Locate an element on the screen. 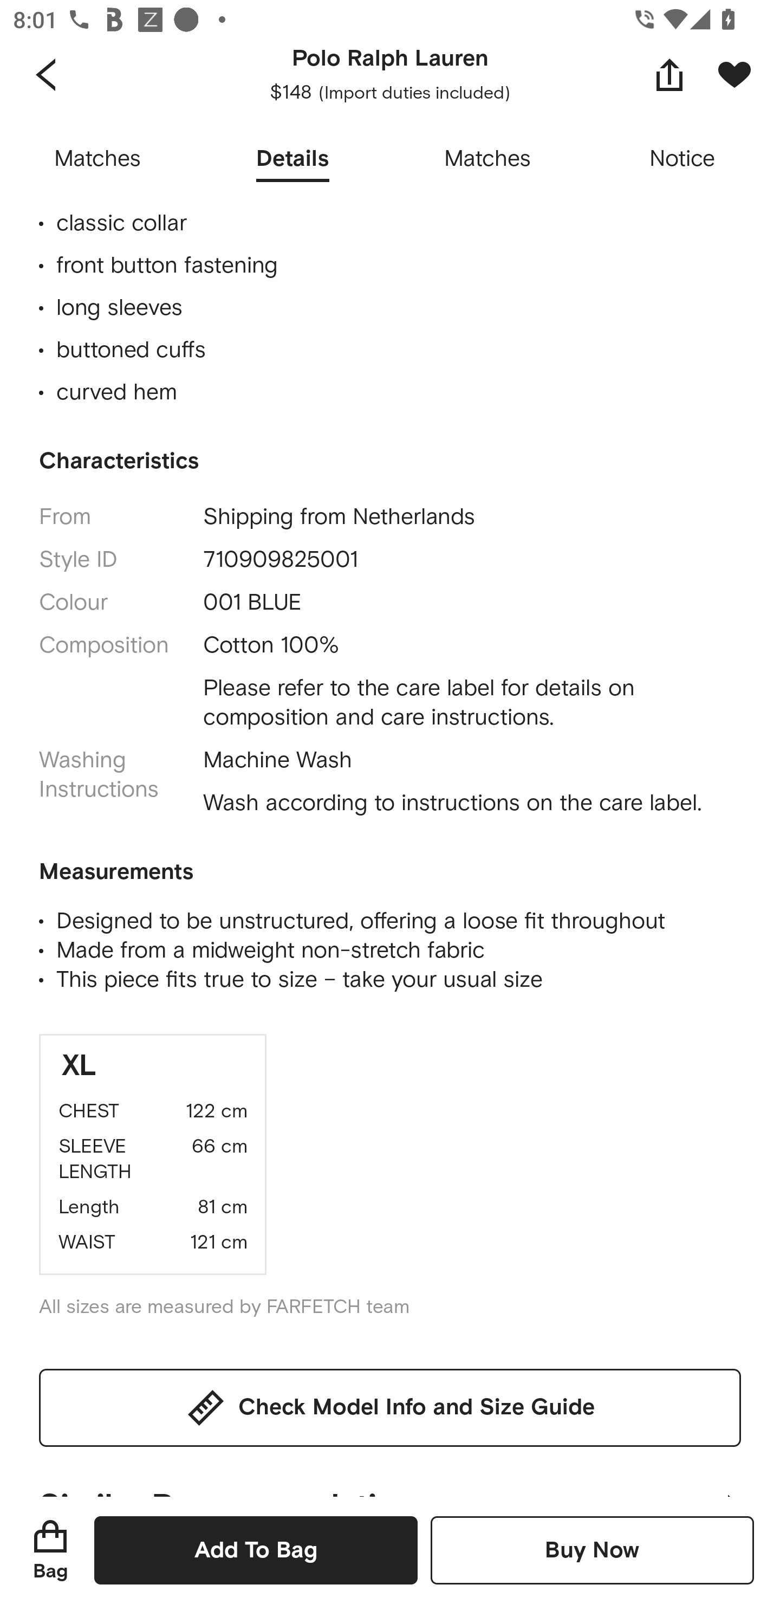  Matches is located at coordinates (97, 159).